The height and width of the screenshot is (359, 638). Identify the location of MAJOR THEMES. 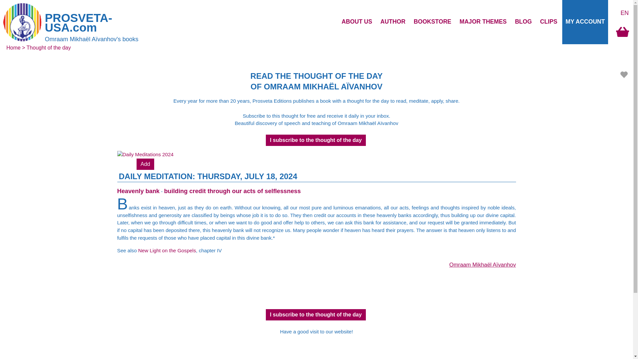
(483, 22).